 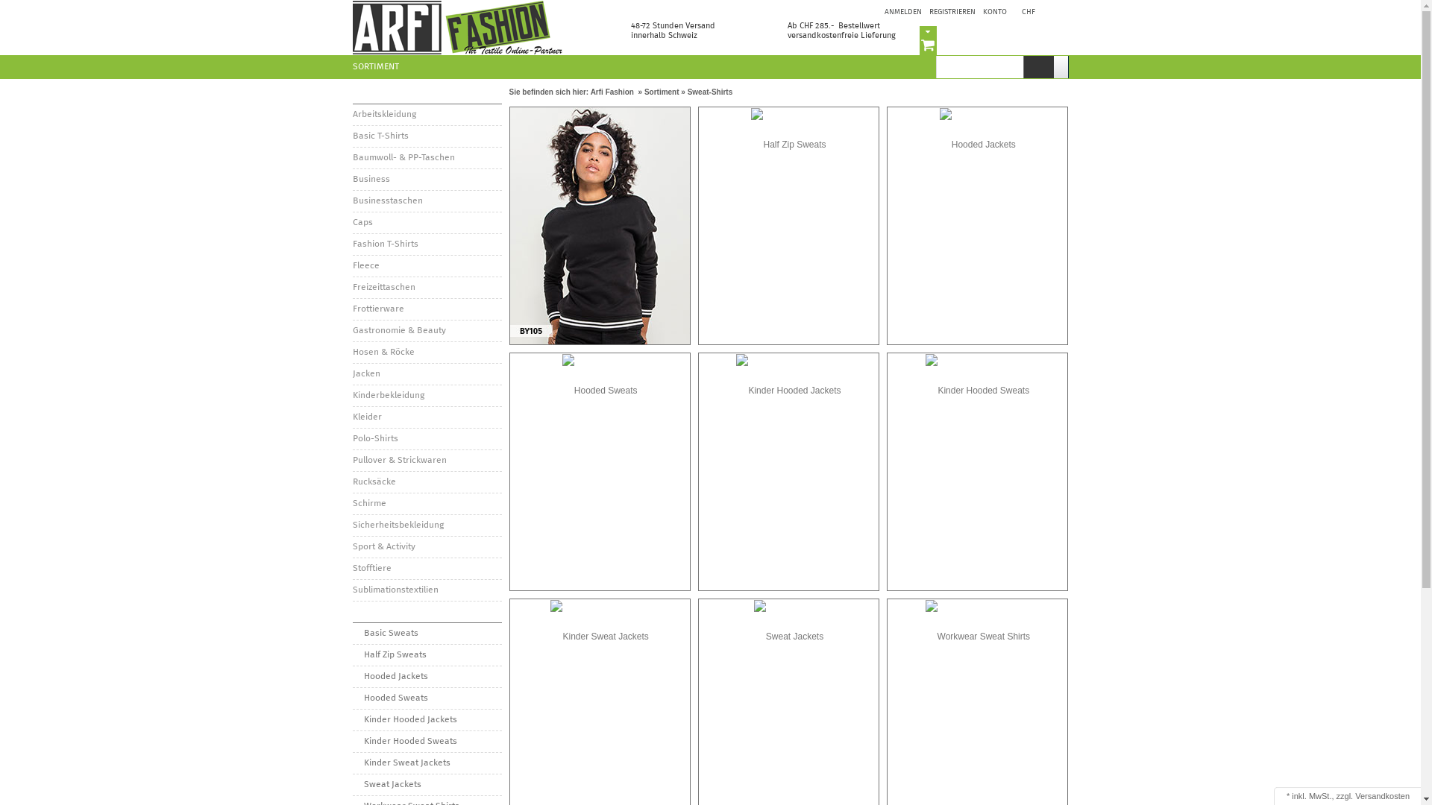 What do you see at coordinates (427, 698) in the screenshot?
I see `Hooded Sweats` at bounding box center [427, 698].